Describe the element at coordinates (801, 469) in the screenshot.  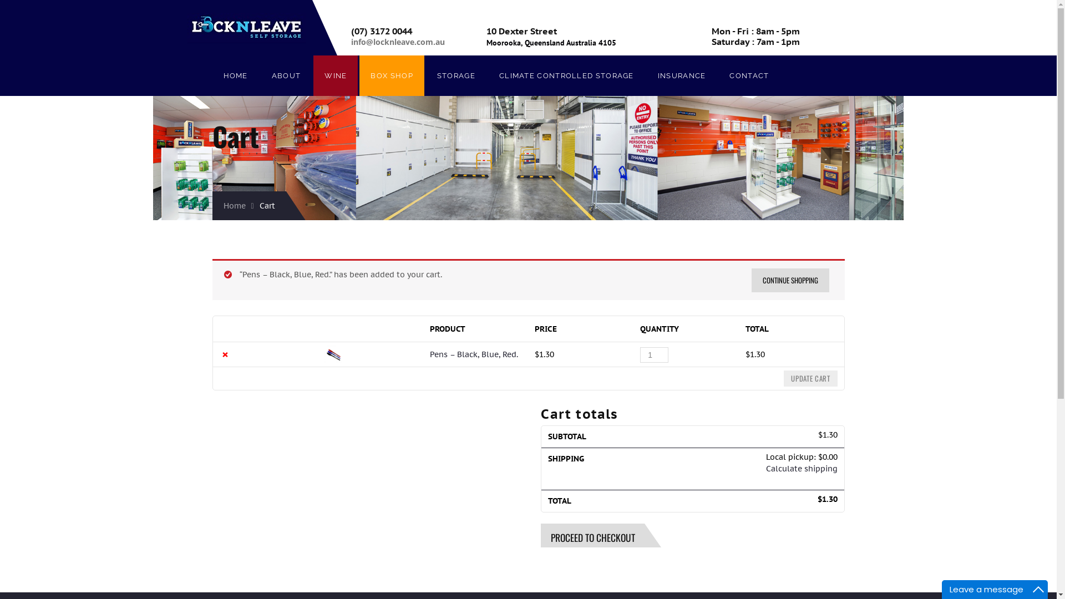
I see `Calculate shipping` at that location.